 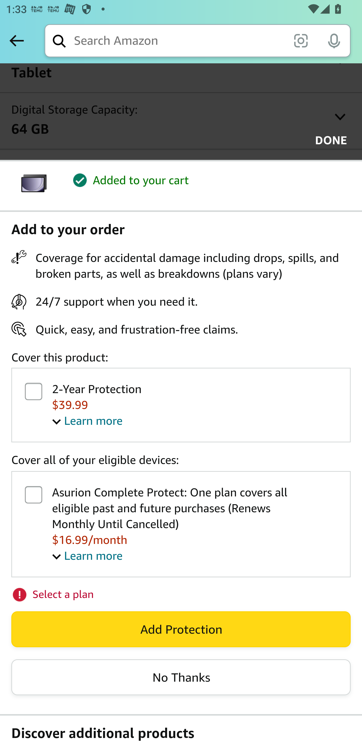 What do you see at coordinates (87, 421) in the screenshot?
I see `Learn more` at bounding box center [87, 421].